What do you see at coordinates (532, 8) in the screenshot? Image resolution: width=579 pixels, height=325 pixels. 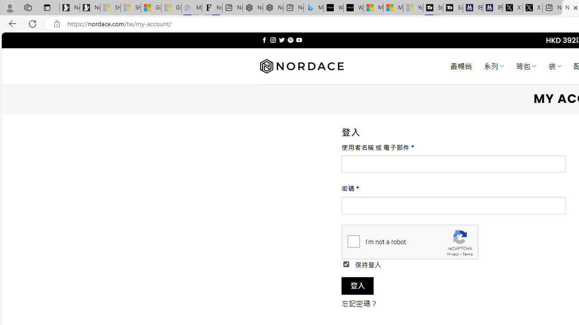 I see `X` at bounding box center [532, 8].